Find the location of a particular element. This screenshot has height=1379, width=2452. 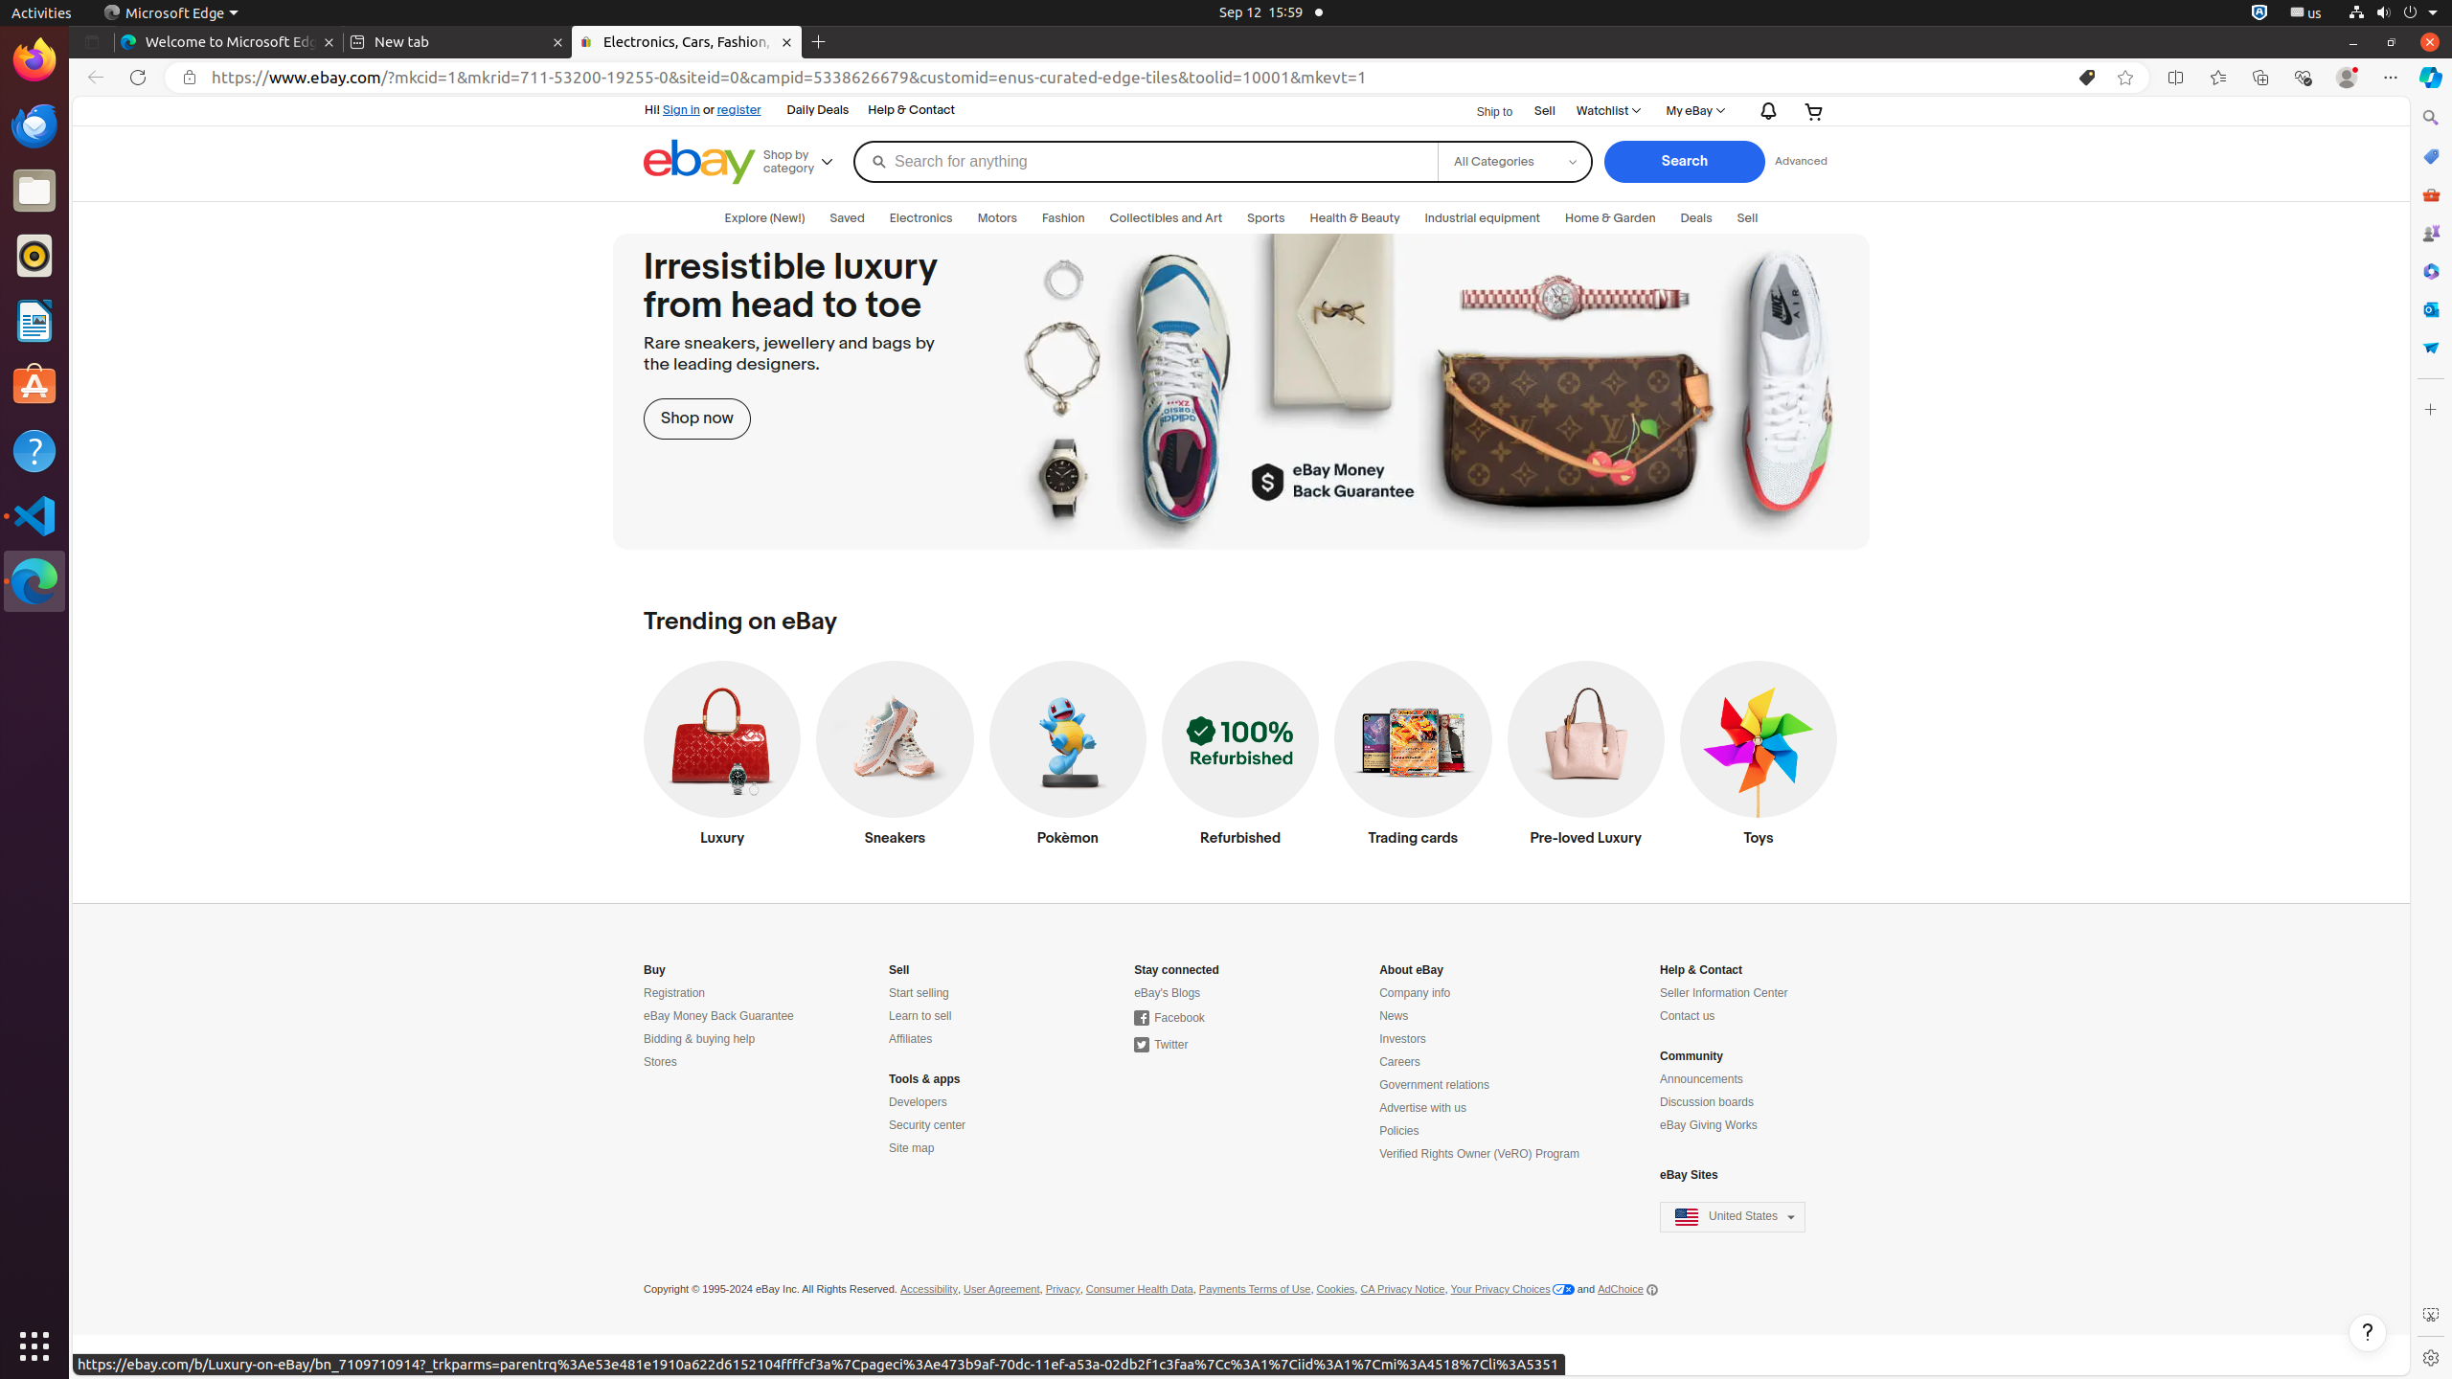

New Tab is located at coordinates (819, 42).